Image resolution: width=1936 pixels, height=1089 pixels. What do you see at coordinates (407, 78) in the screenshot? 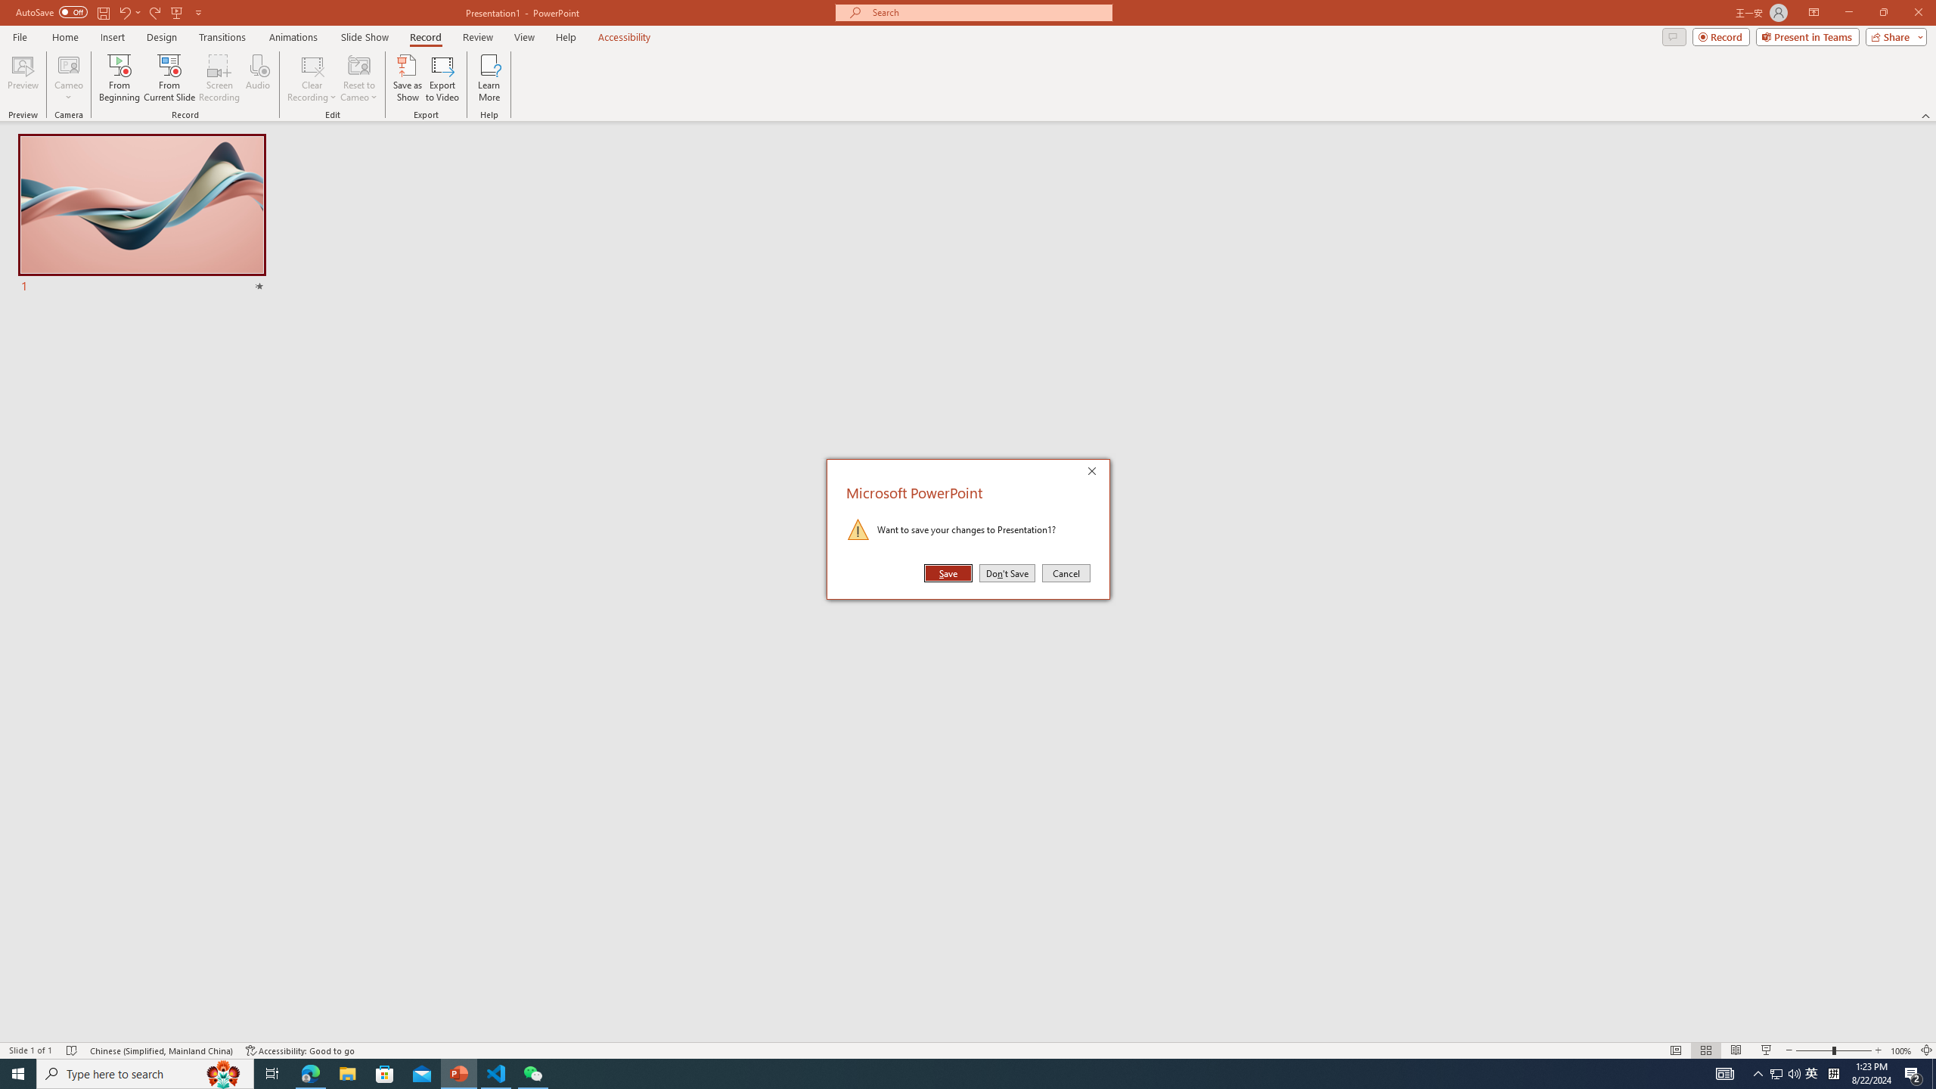
I see `Save as Show` at bounding box center [407, 78].